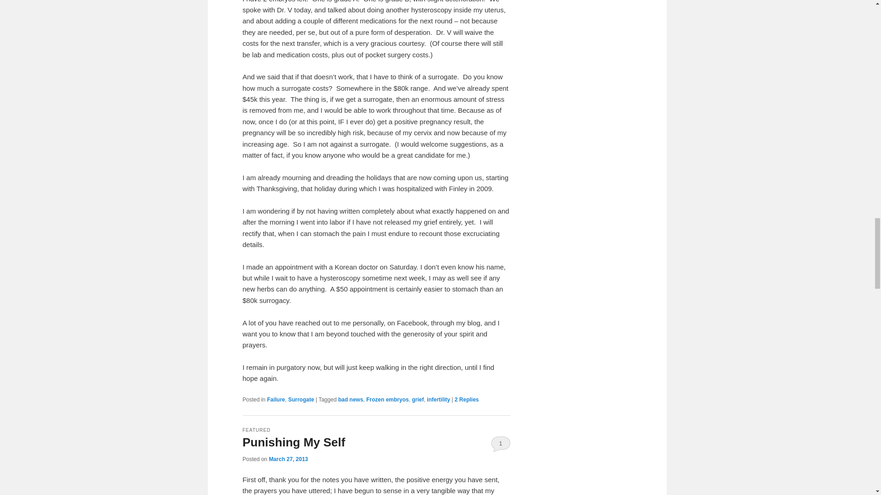  What do you see at coordinates (301, 400) in the screenshot?
I see `Surrogate` at bounding box center [301, 400].